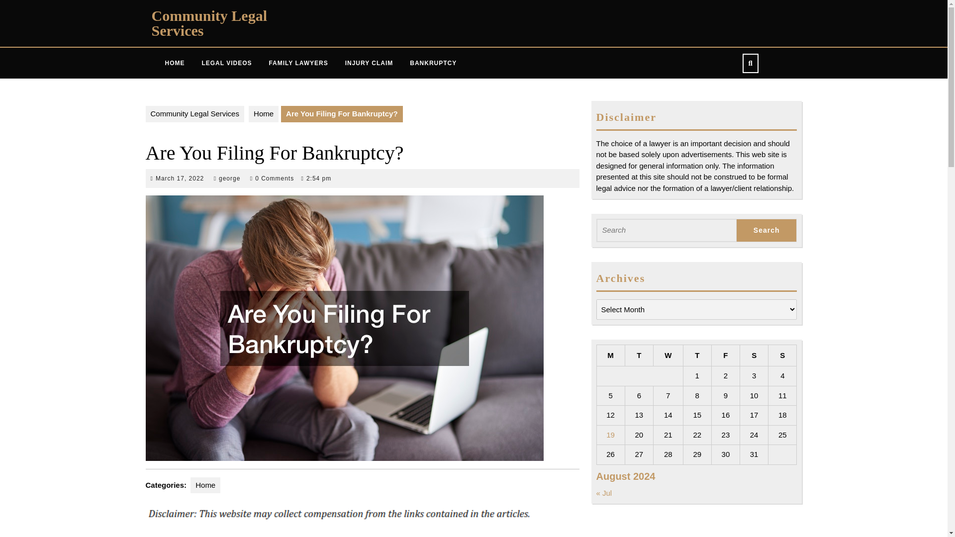  I want to click on Search, so click(766, 230).